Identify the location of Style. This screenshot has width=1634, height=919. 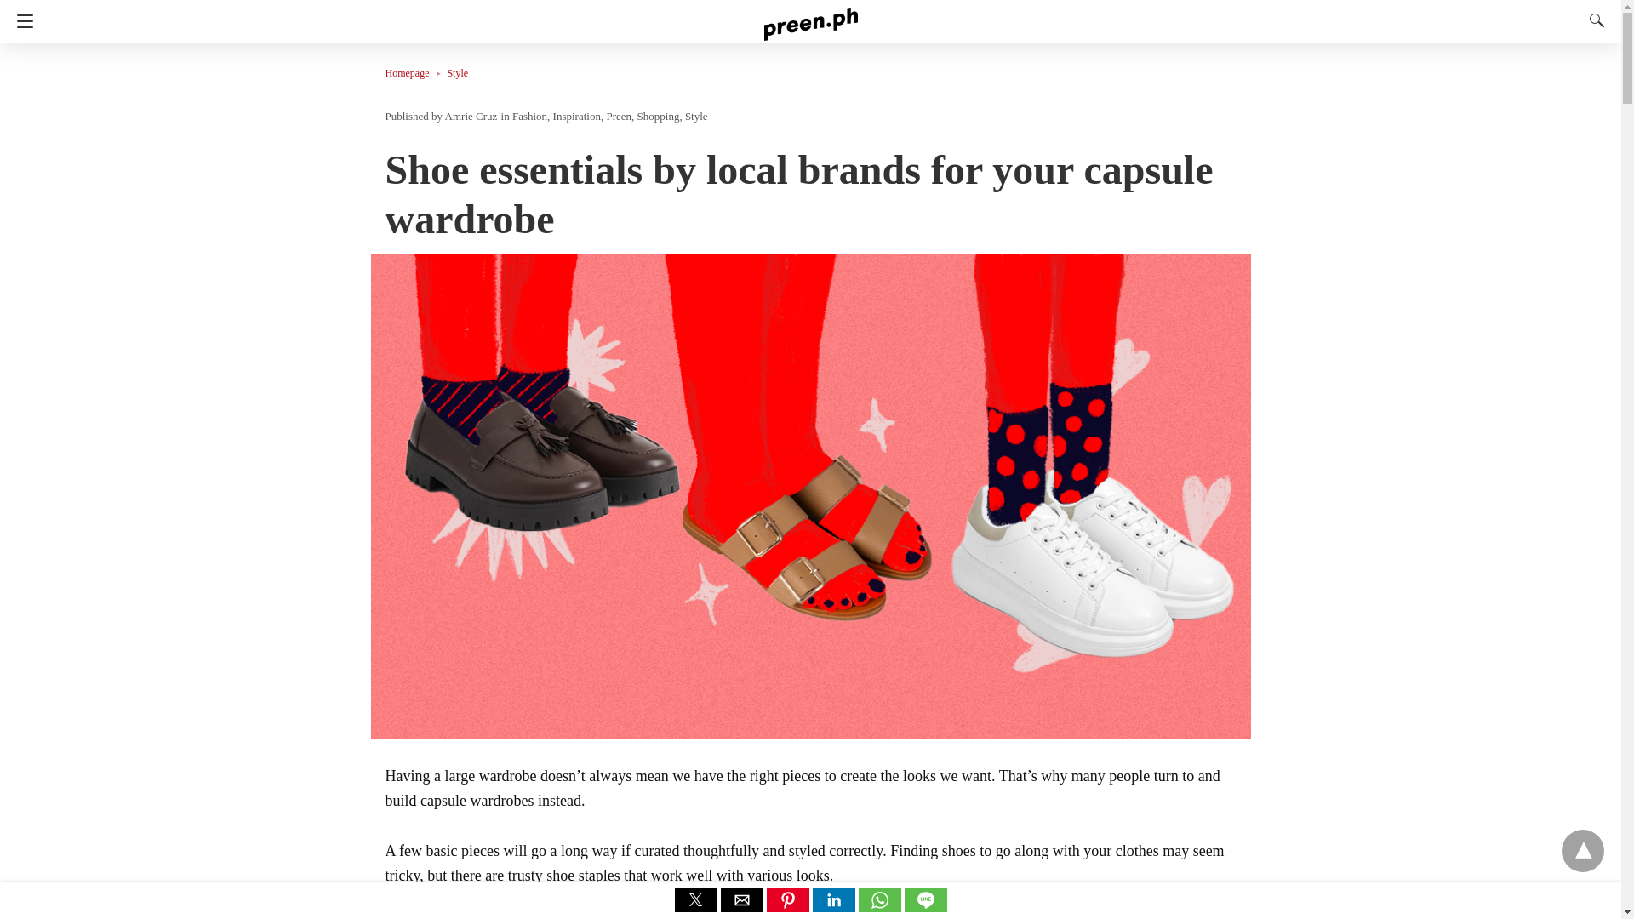
(696, 116).